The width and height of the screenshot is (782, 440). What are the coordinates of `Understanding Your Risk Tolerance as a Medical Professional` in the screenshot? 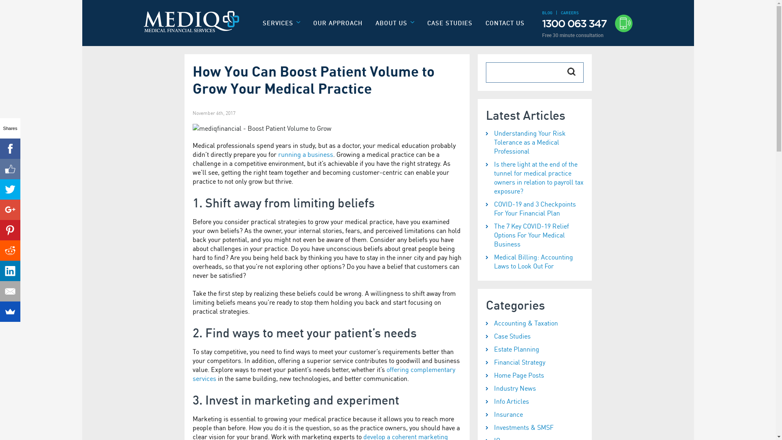 It's located at (534, 142).